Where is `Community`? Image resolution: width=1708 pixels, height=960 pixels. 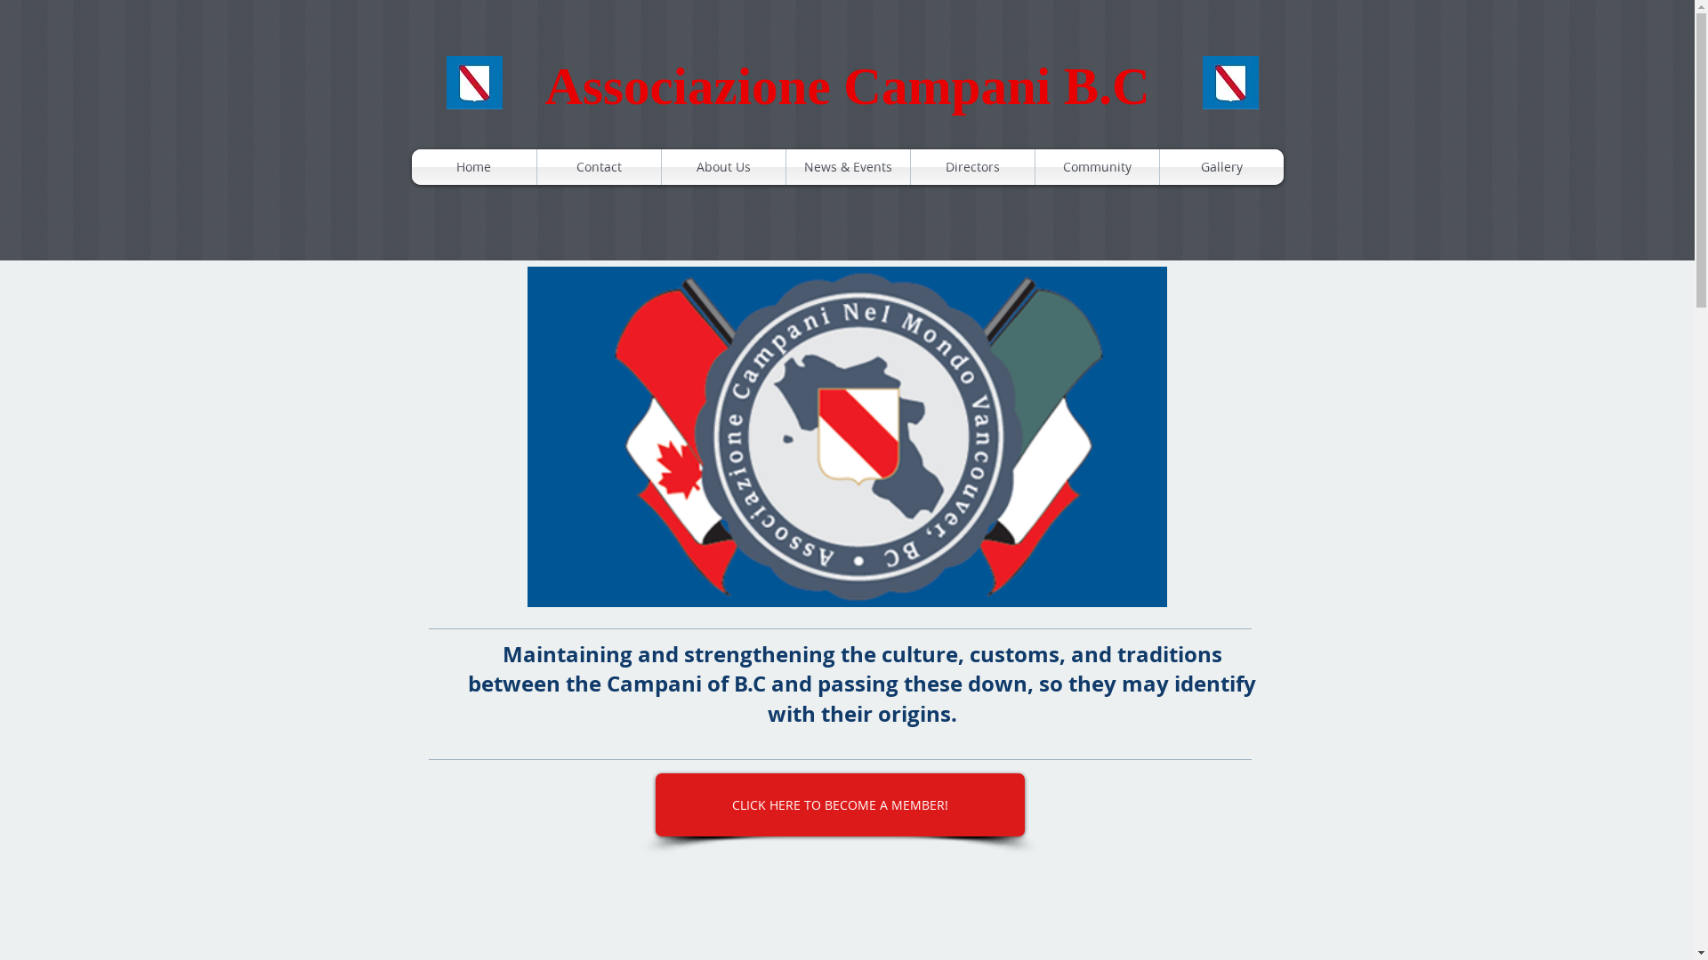 Community is located at coordinates (1098, 167).